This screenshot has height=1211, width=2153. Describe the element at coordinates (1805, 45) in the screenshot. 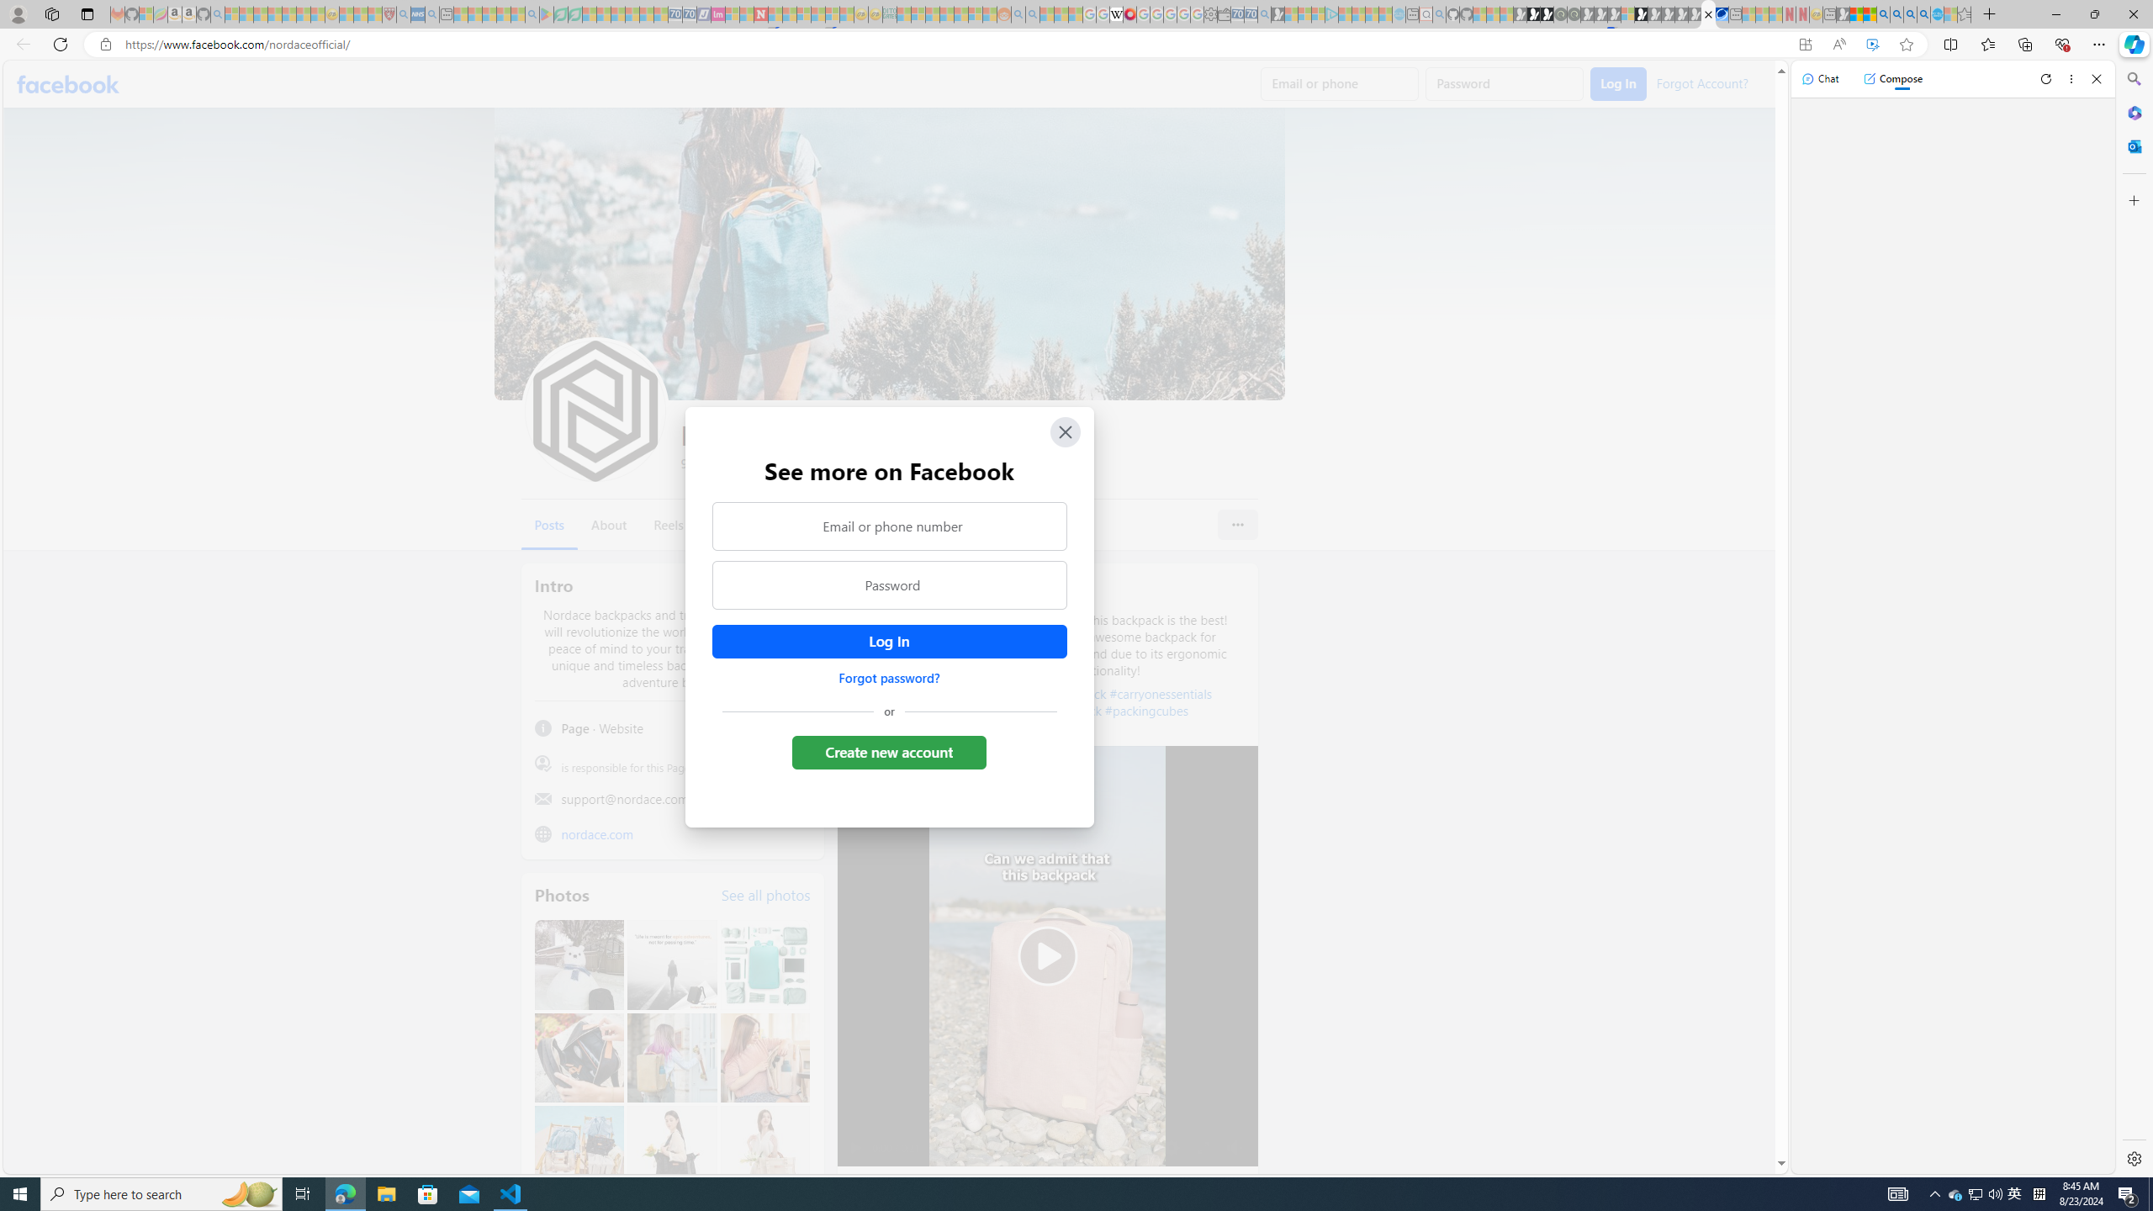

I see `App available. Install Facebook` at that location.